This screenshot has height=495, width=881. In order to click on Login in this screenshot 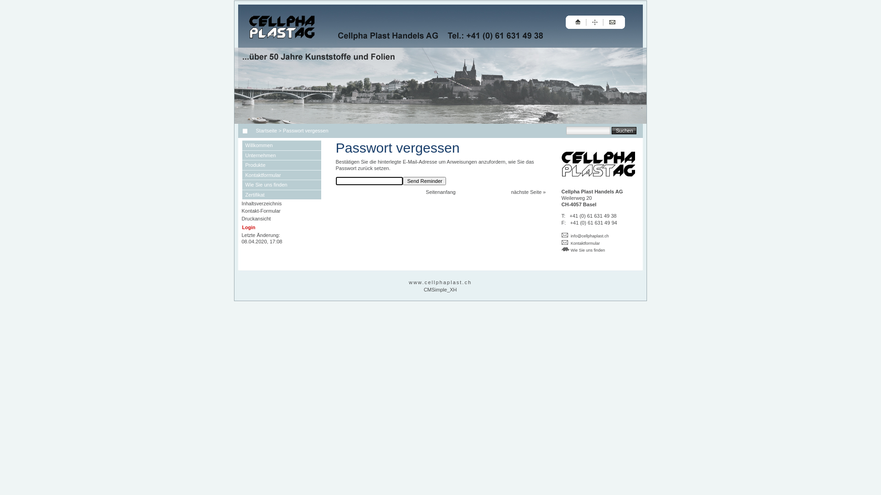, I will do `click(249, 227)`.